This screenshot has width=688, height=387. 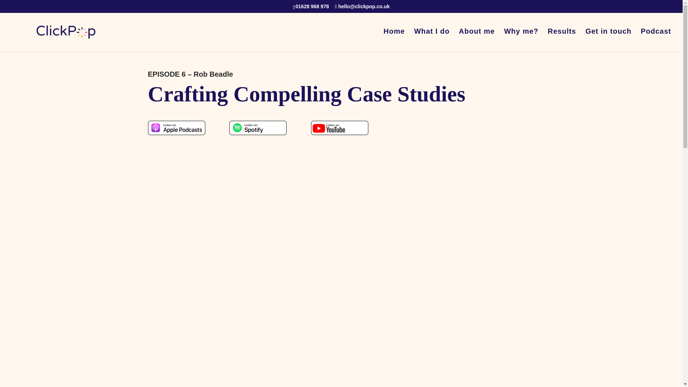 What do you see at coordinates (432, 40) in the screenshot?
I see `What I do` at bounding box center [432, 40].